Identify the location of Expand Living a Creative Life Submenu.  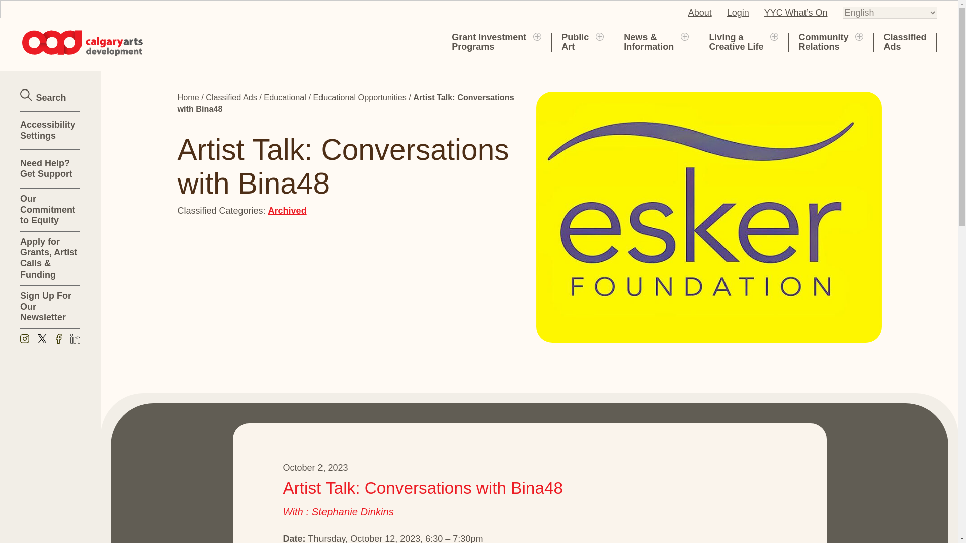
(859, 36).